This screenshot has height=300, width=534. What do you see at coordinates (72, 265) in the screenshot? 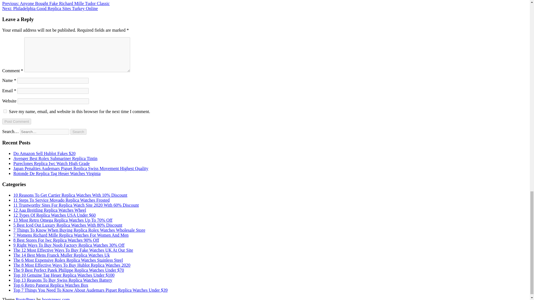
I see `The 8 Most Effective Ways To Buy Hublot Replica Watches 2020` at bounding box center [72, 265].